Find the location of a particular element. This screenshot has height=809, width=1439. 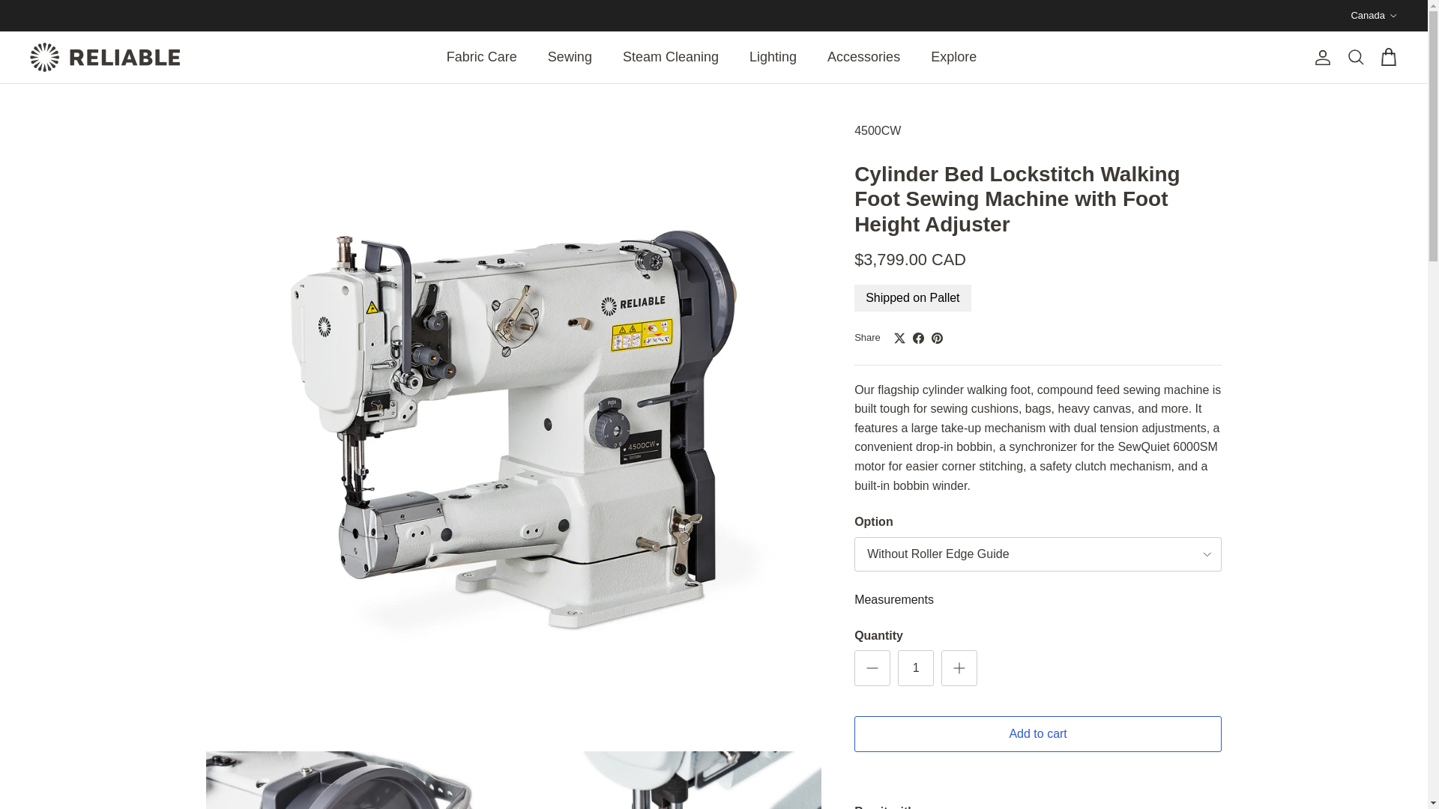

Canada is located at coordinates (1374, 15).